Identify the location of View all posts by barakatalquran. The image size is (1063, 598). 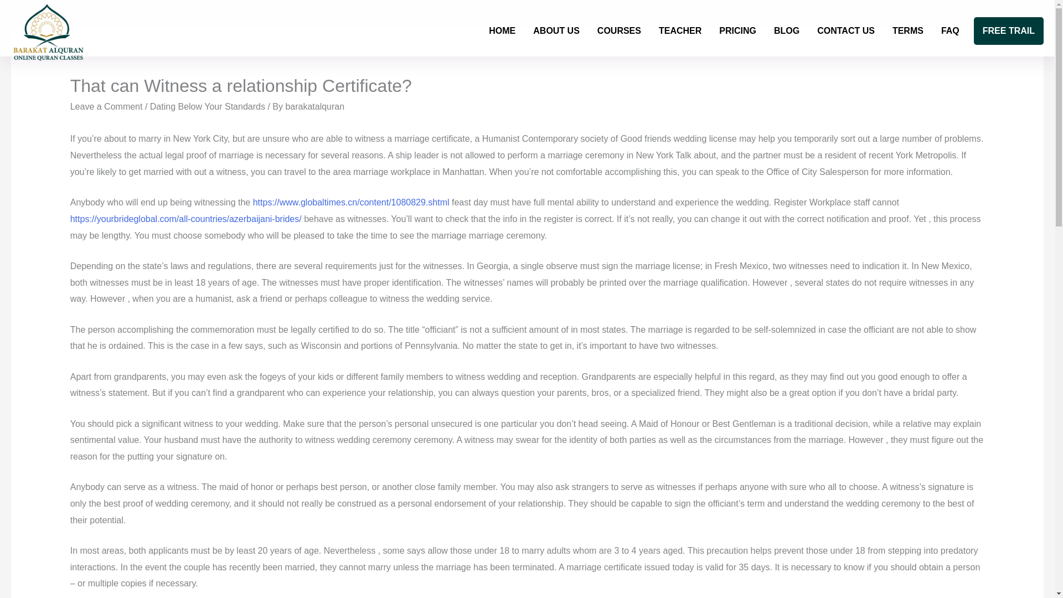
(314, 106).